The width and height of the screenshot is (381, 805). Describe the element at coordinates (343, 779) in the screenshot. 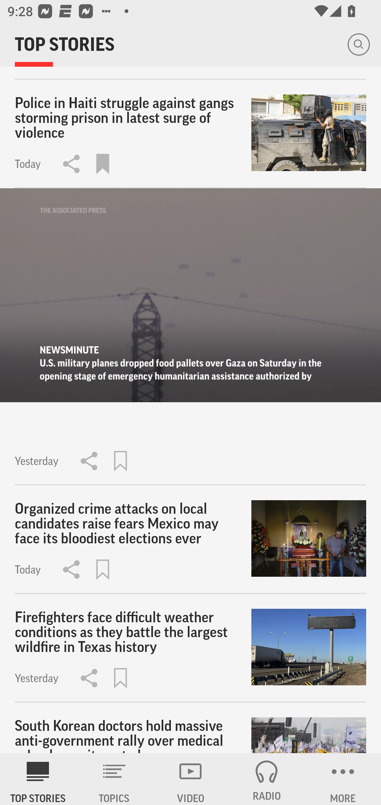

I see `MORE` at that location.